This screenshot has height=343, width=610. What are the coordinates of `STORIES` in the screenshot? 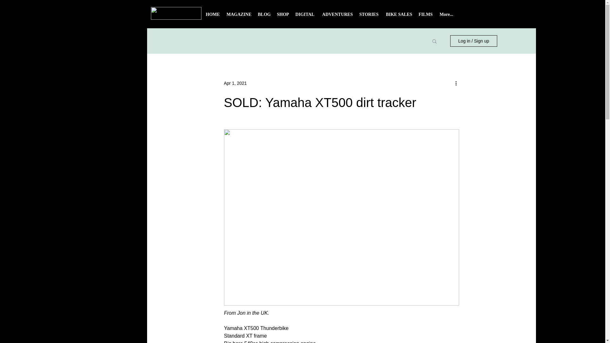 It's located at (369, 17).